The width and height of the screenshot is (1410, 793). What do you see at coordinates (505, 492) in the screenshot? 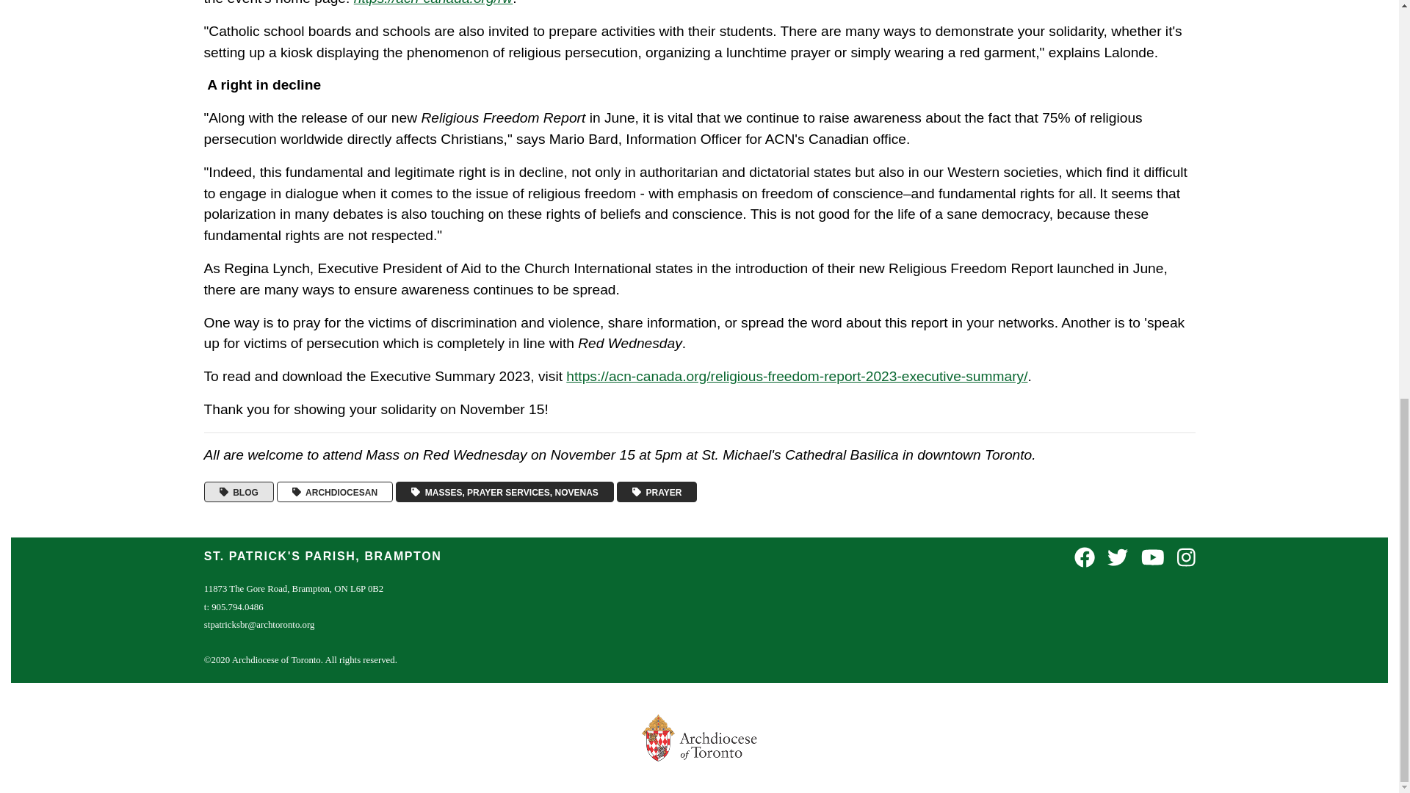
I see `Masses, Prayer Services, Novenas` at bounding box center [505, 492].